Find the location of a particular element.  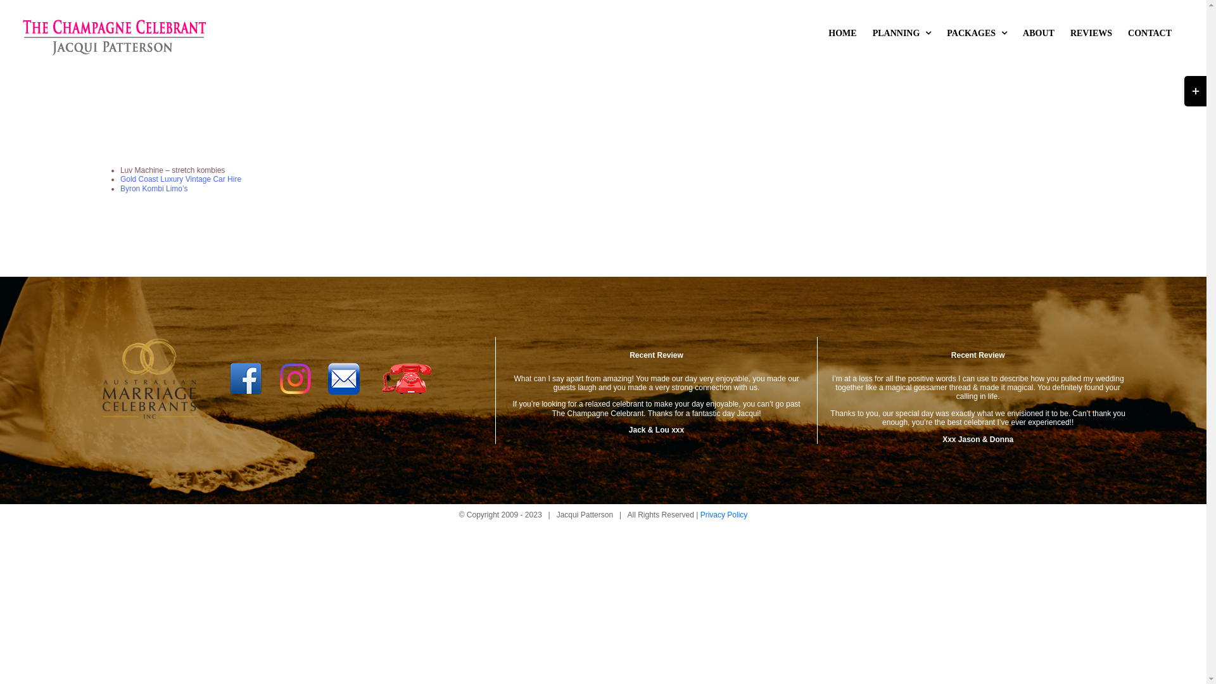

ABOUT is located at coordinates (1039, 33).